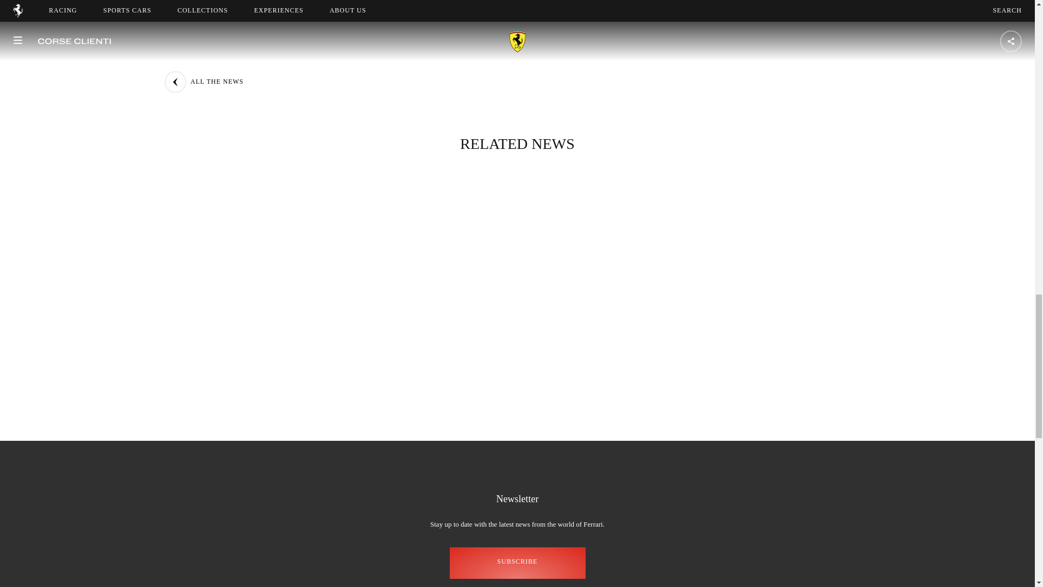 The image size is (1043, 587). I want to click on SEASON 2022, so click(367, 67).